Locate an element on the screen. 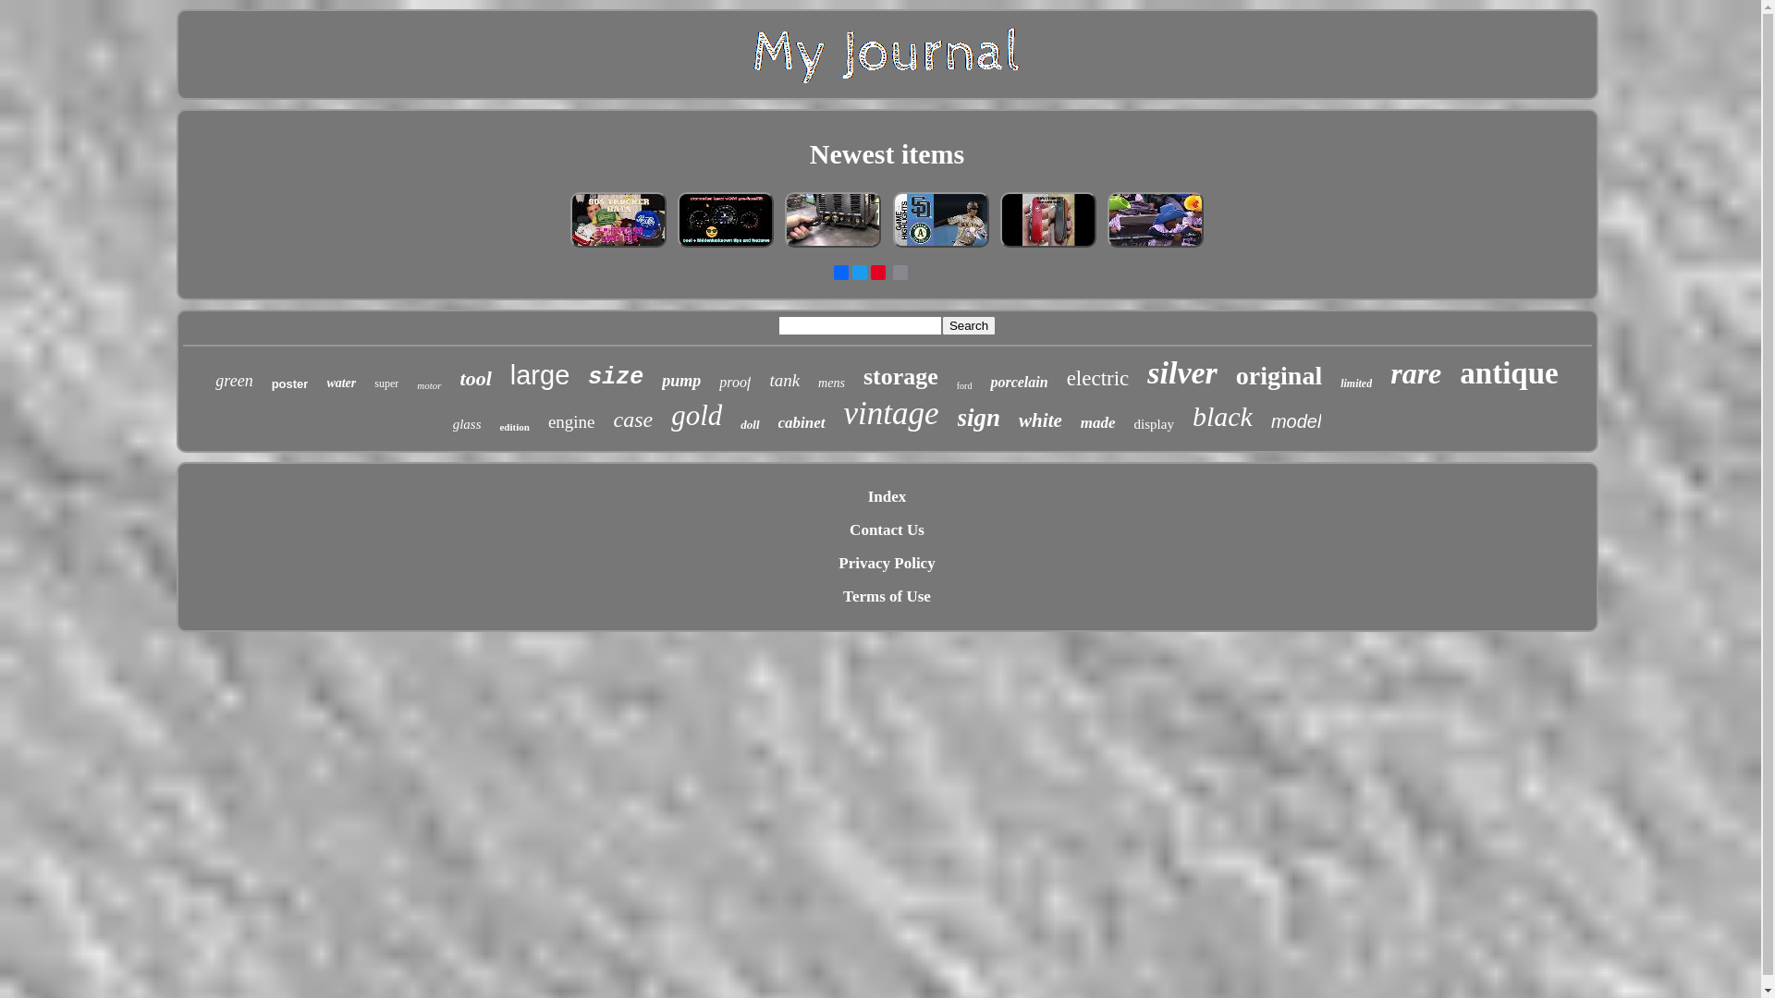  original is located at coordinates (1279, 376).